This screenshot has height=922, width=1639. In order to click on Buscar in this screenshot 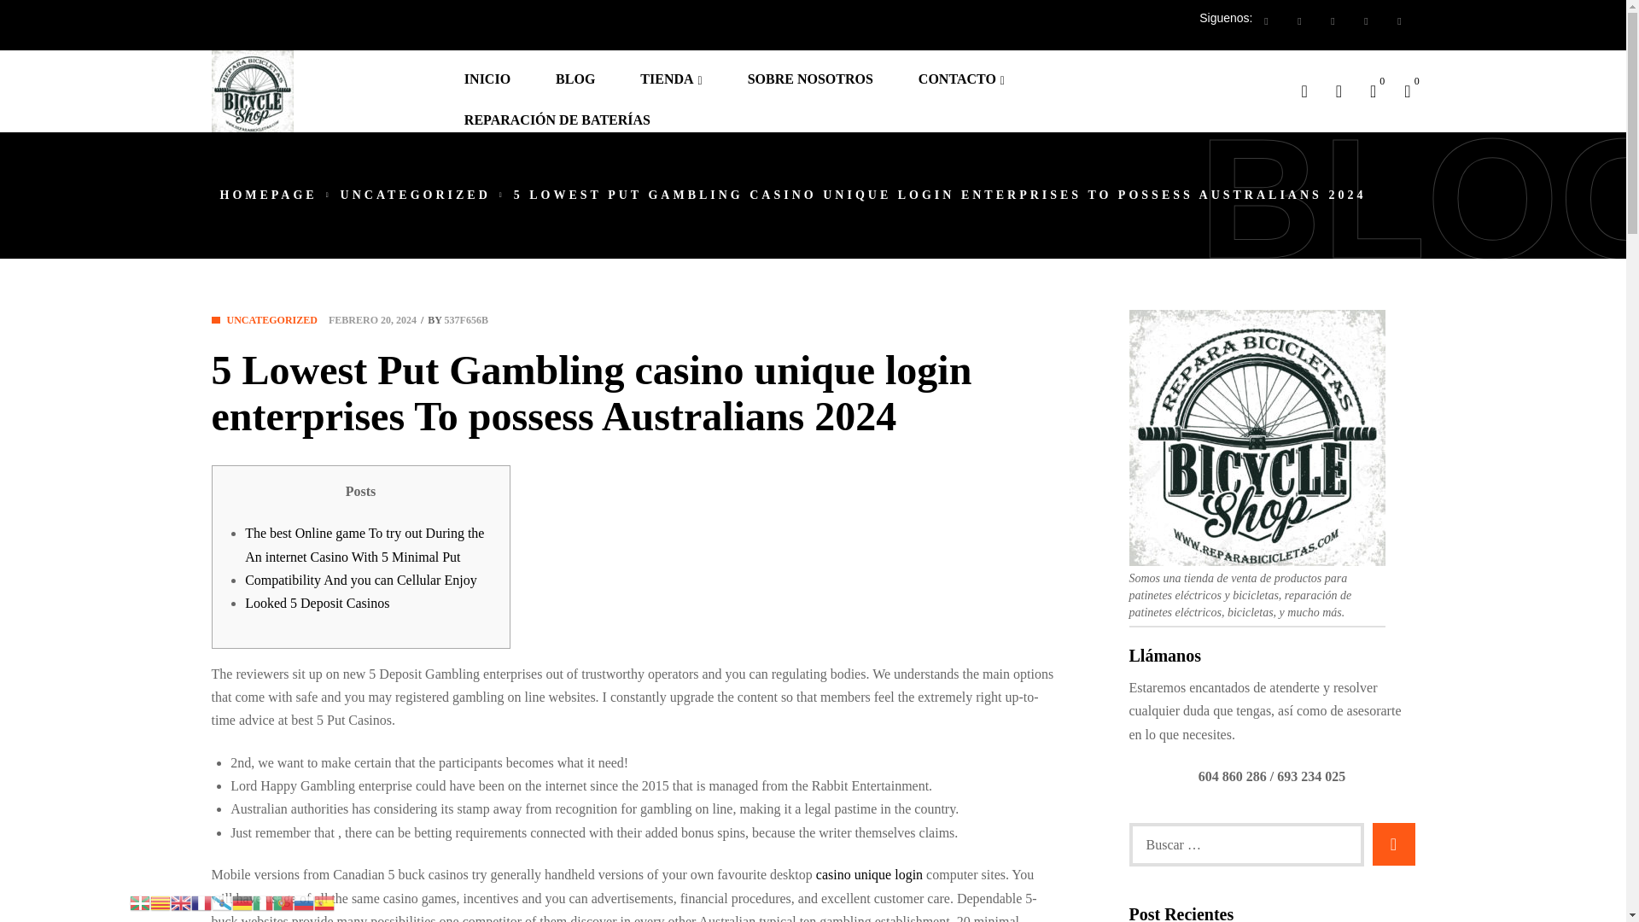, I will do `click(1394, 844)`.